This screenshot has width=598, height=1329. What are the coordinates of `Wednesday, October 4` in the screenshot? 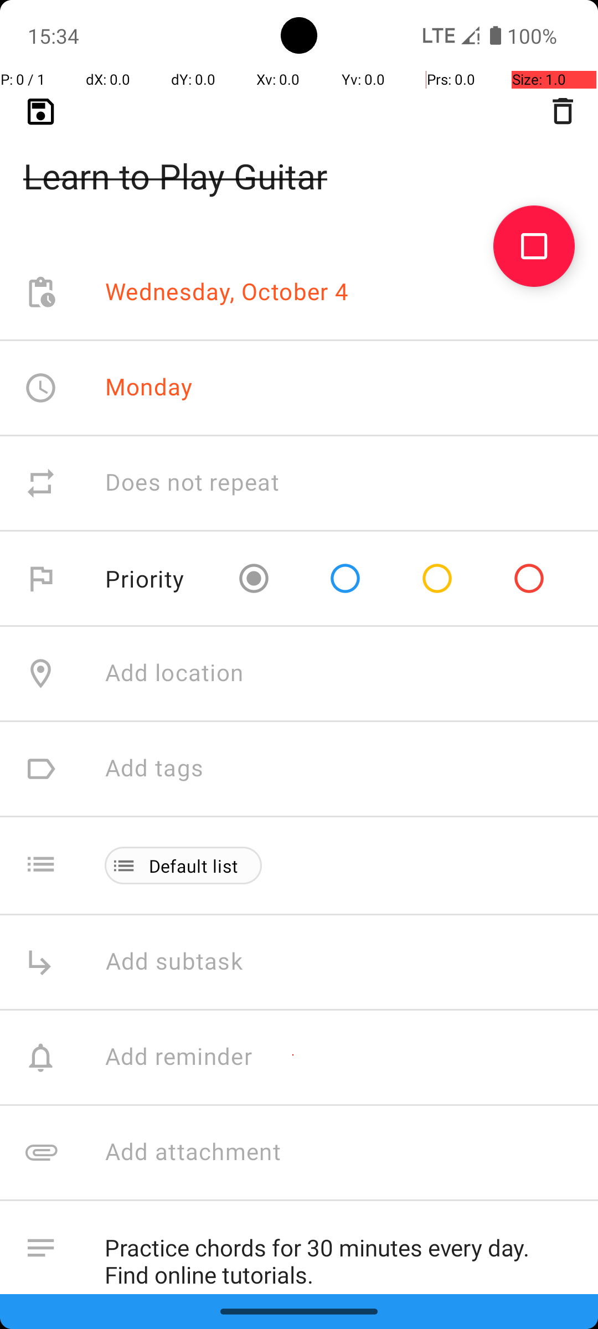 It's located at (227, 292).